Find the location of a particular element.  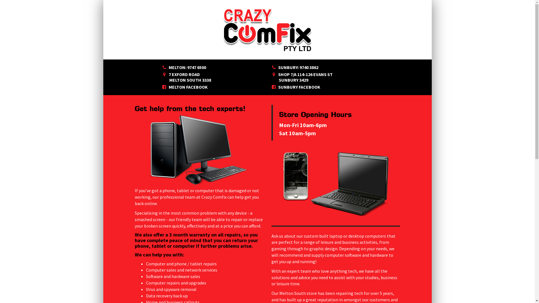

7 EXFORD ROAD
MELTON SOUTH 3338 is located at coordinates (187, 77).